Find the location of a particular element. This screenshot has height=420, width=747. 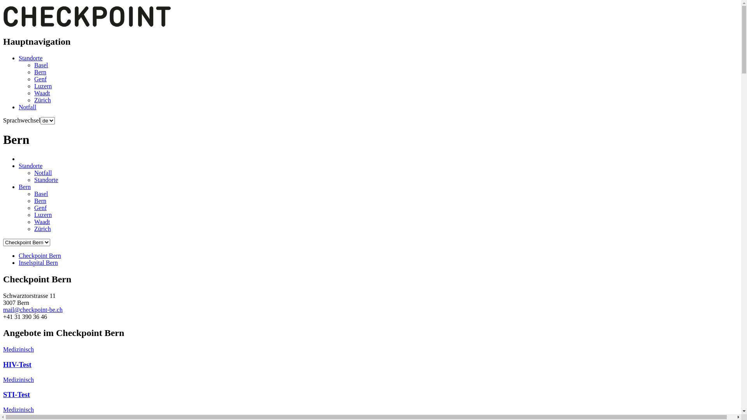

Notfall is located at coordinates (27, 107).